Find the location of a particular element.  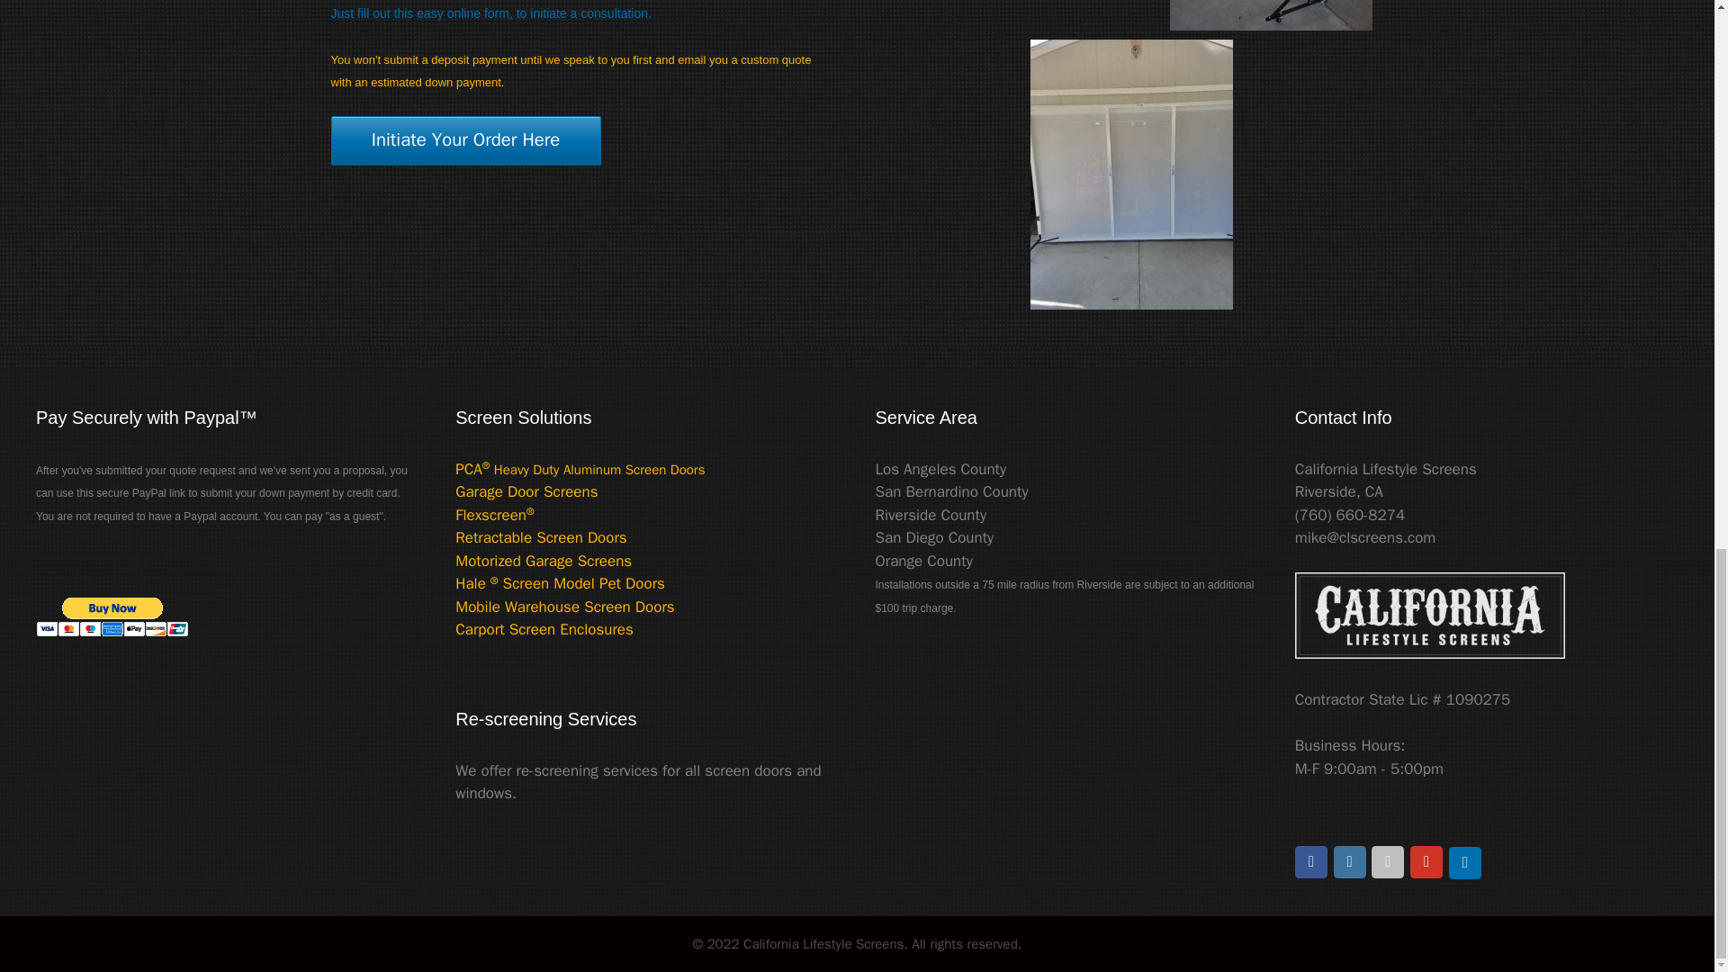

 on Youtube is located at coordinates (1426, 862).